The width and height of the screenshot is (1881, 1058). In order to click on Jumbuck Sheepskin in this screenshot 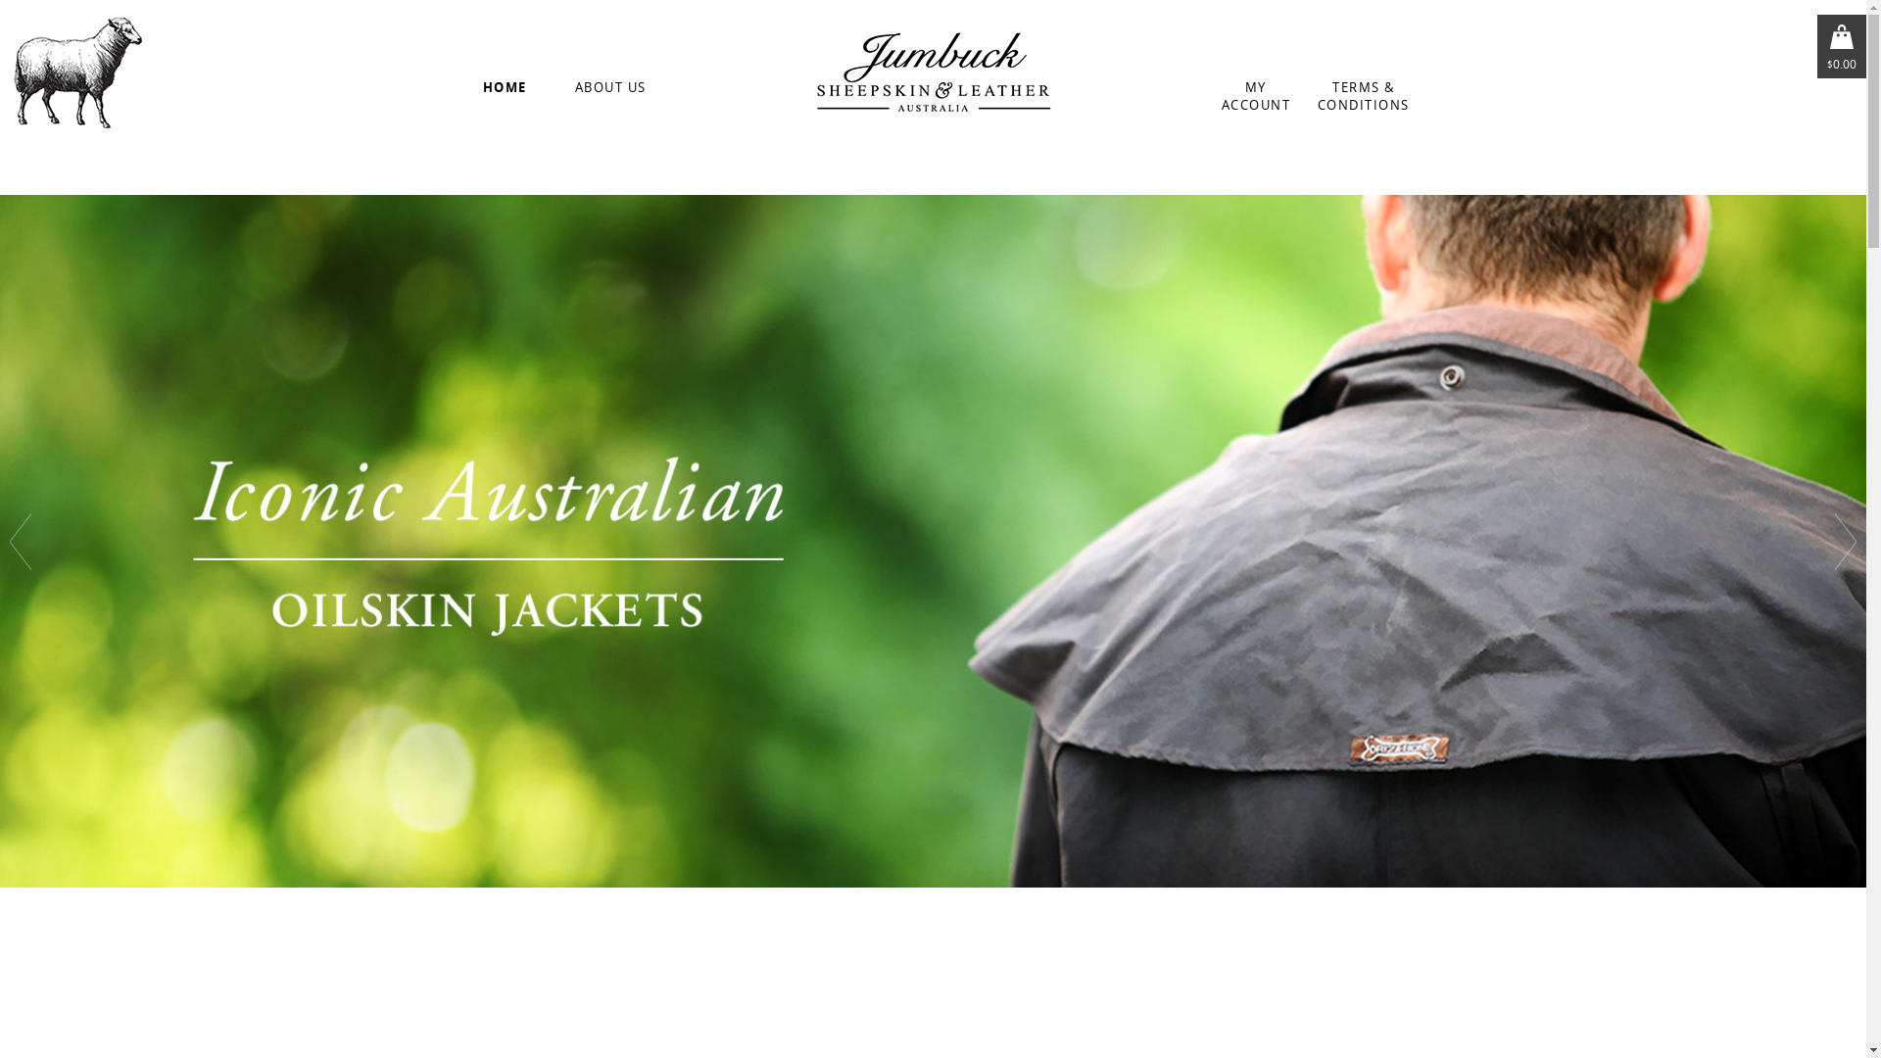, I will do `click(934, 71)`.